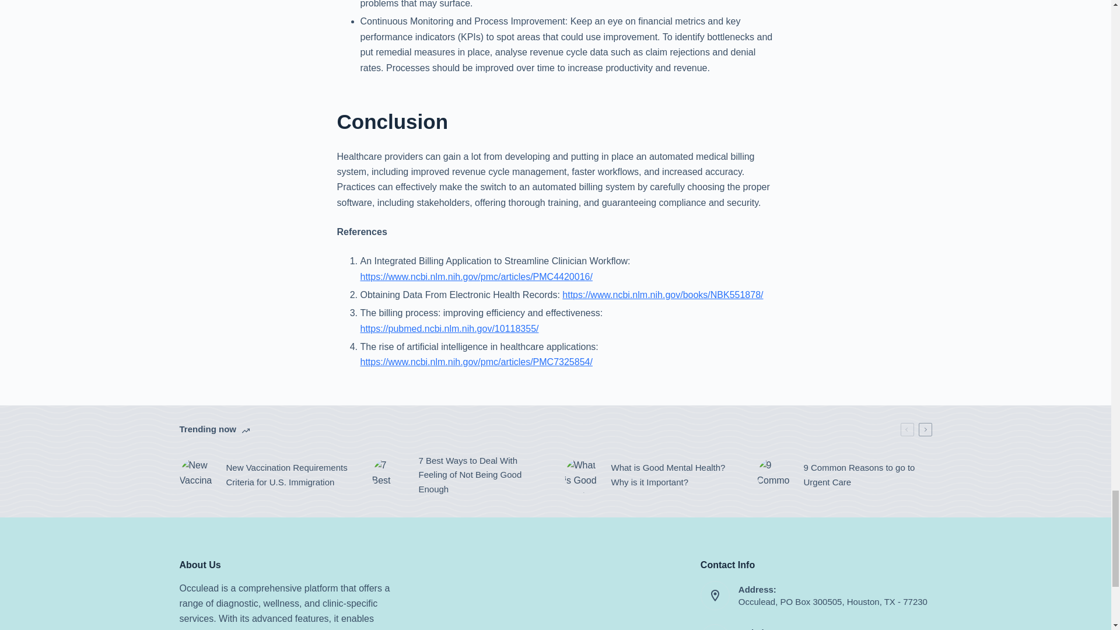  I want to click on 7 Best Ways to Deal With Feeling of Not Being Good Enough, so click(460, 475).